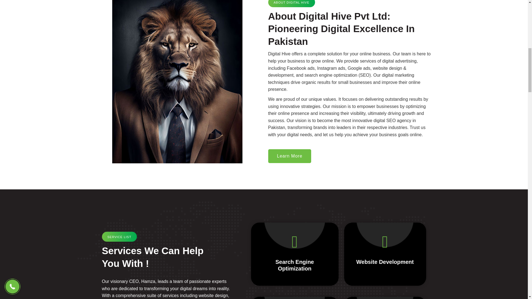  What do you see at coordinates (290, 156) in the screenshot?
I see `Learn More` at bounding box center [290, 156].